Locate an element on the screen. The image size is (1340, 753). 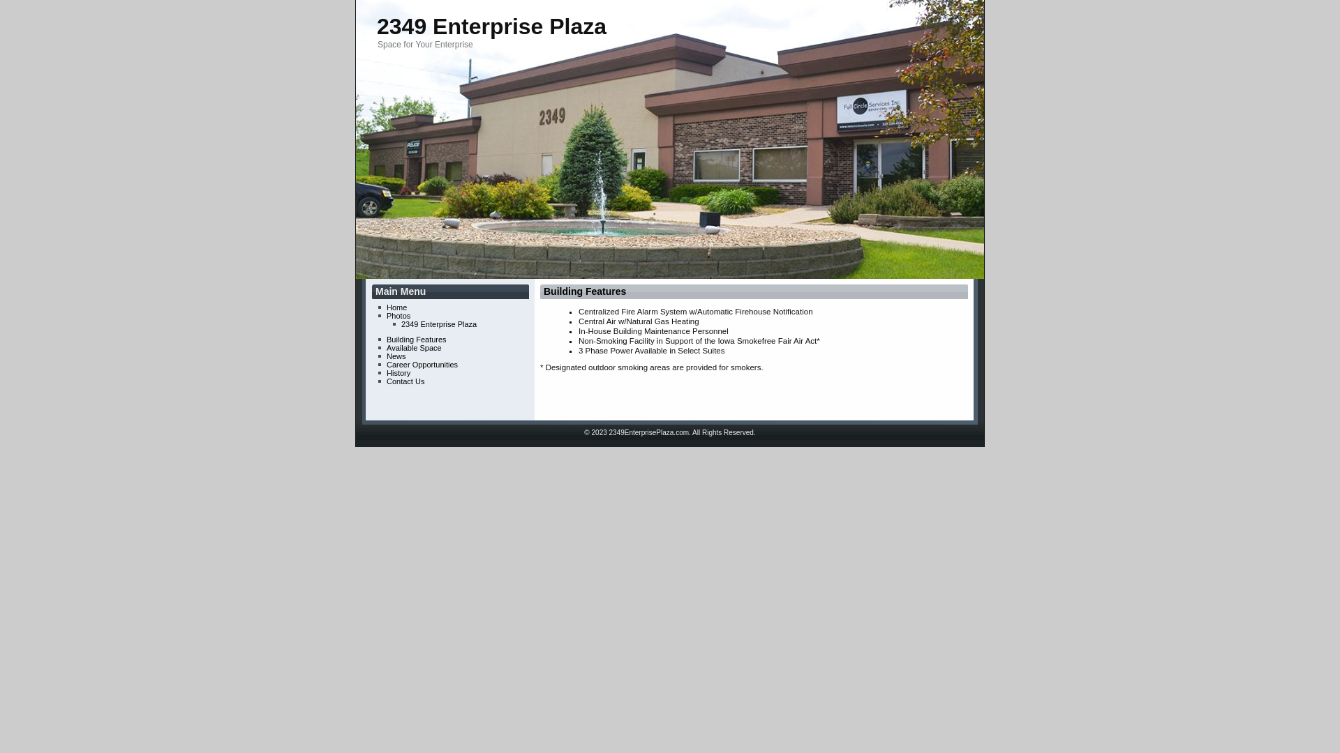
Contact Us is located at coordinates (405, 381).